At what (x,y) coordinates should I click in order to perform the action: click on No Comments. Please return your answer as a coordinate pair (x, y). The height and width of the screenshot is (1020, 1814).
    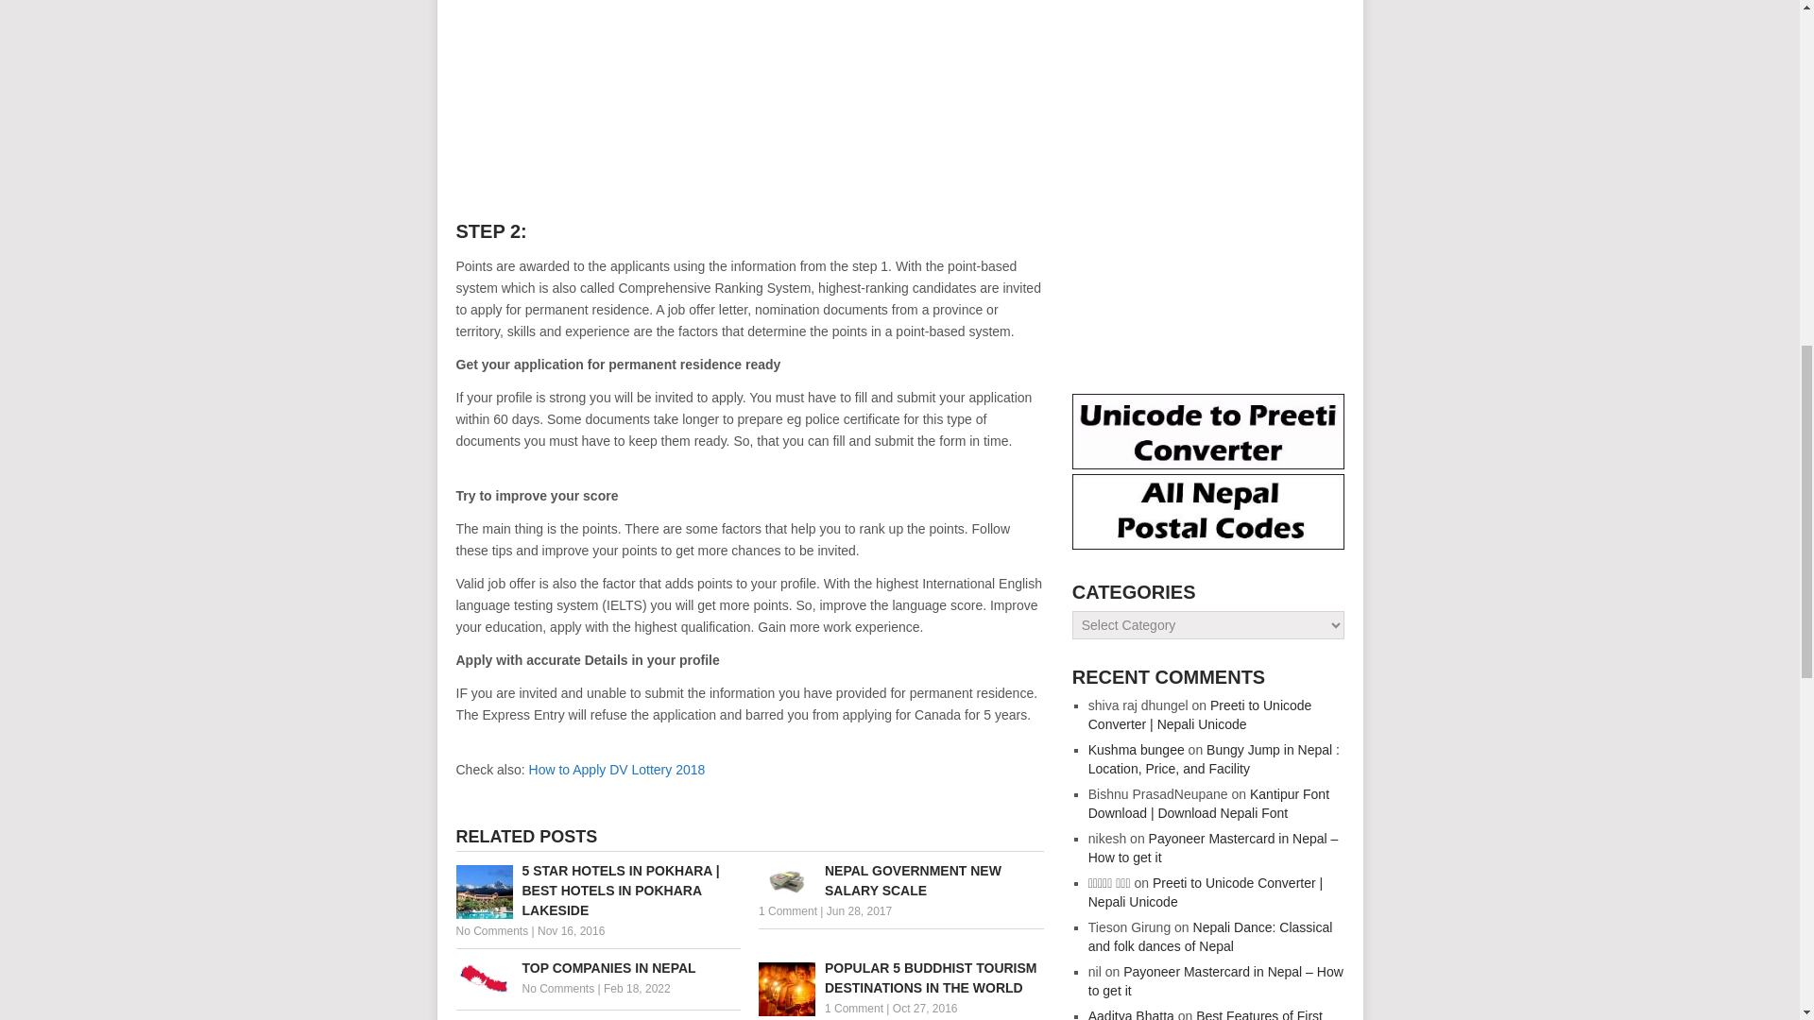
    Looking at the image, I should click on (491, 930).